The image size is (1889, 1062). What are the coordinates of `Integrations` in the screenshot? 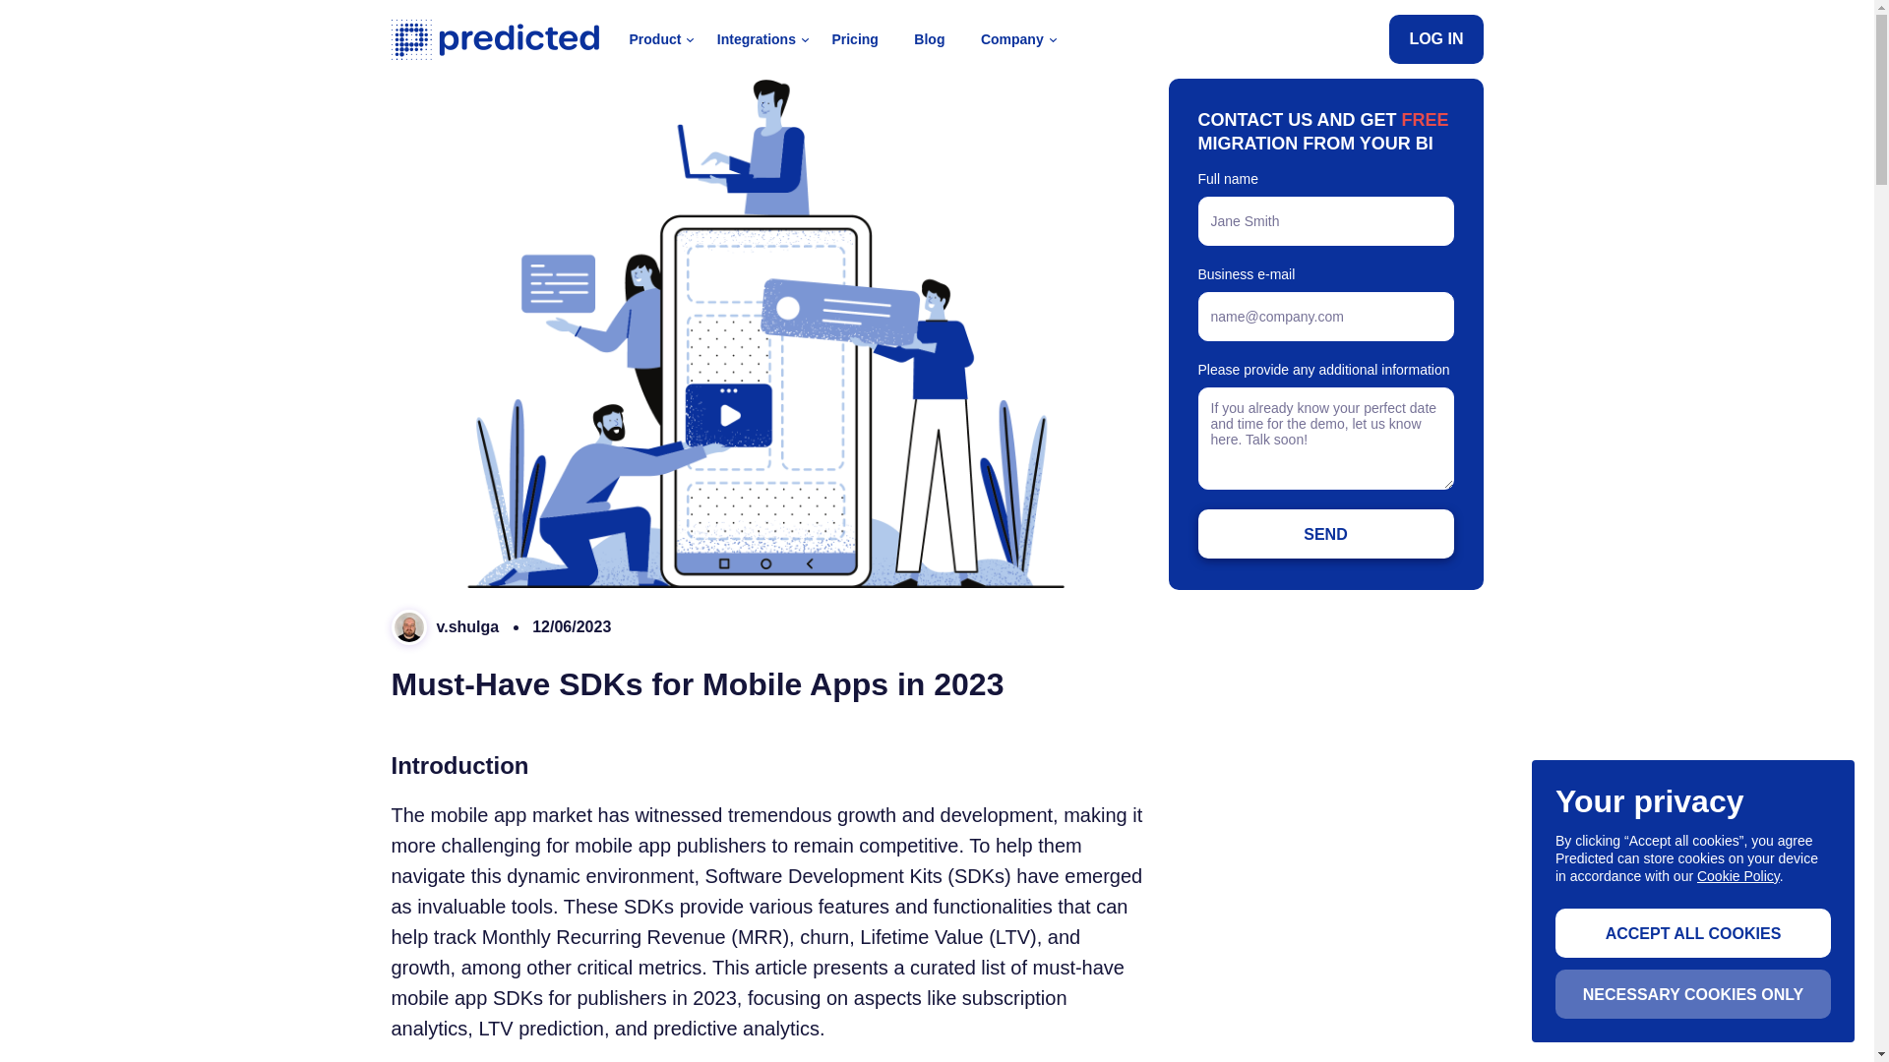 It's located at (756, 39).